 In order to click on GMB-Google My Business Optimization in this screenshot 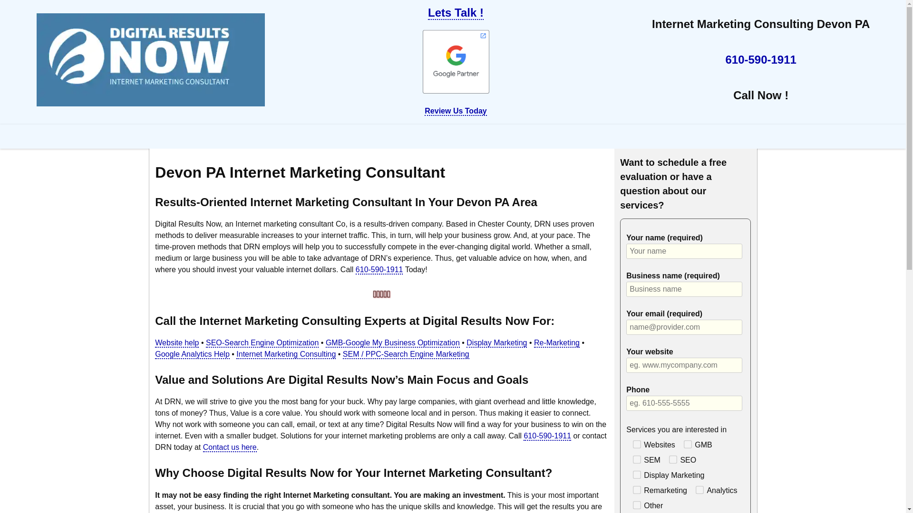, I will do `click(393, 343)`.